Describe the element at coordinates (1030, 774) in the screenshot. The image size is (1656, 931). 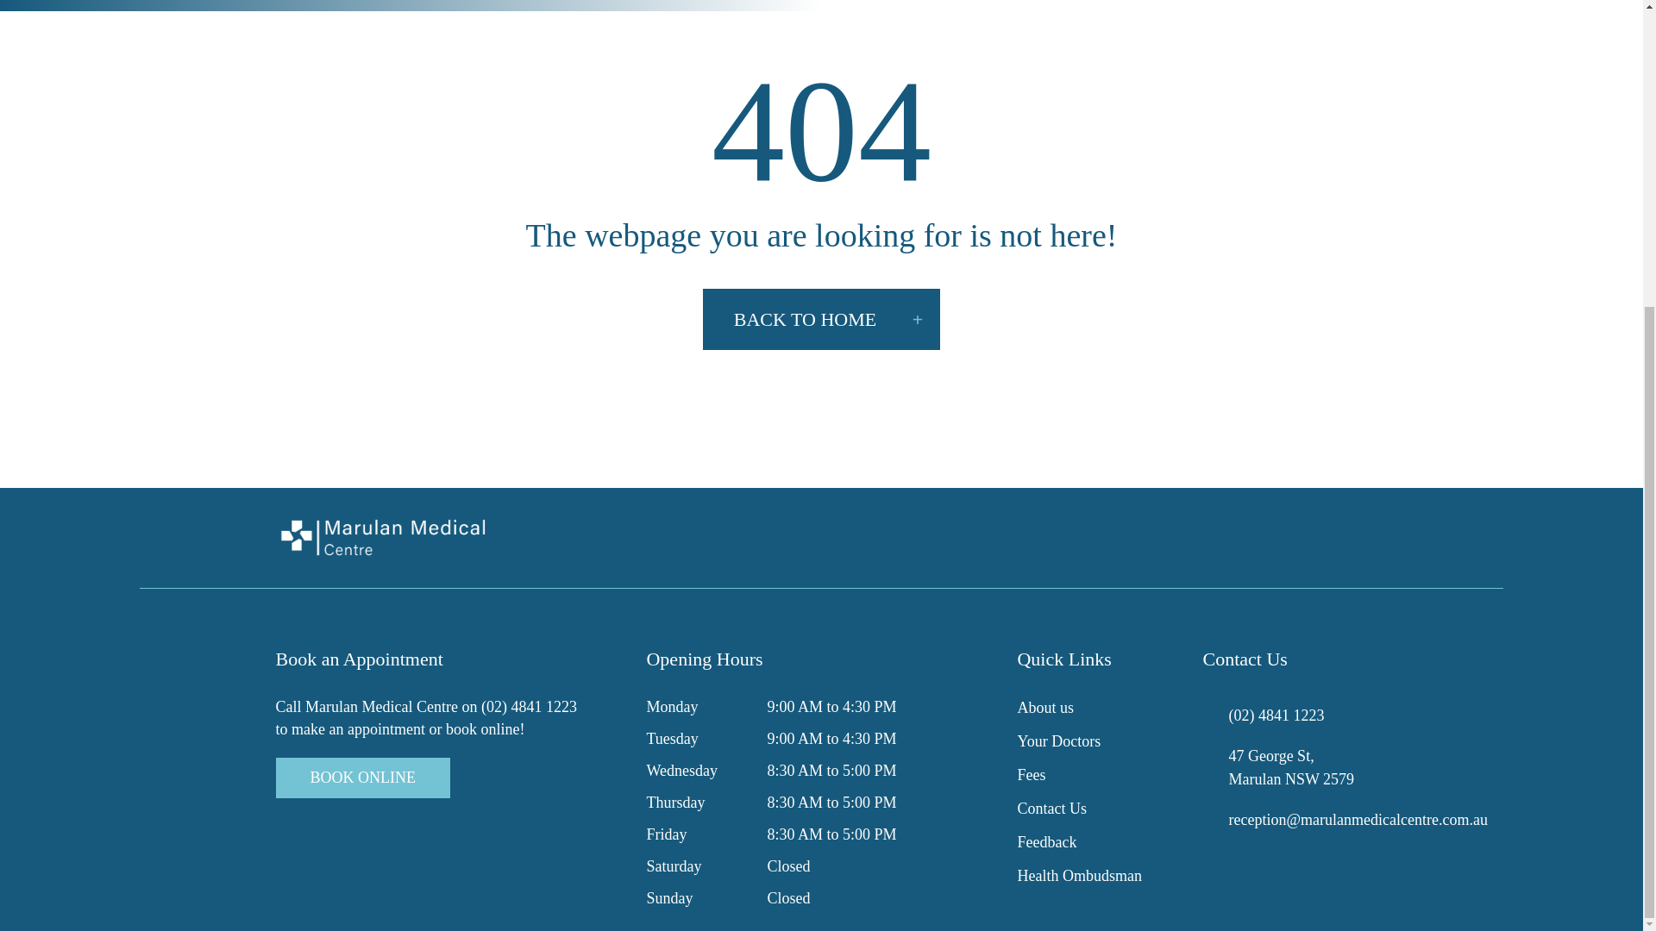
I see `Fees` at that location.